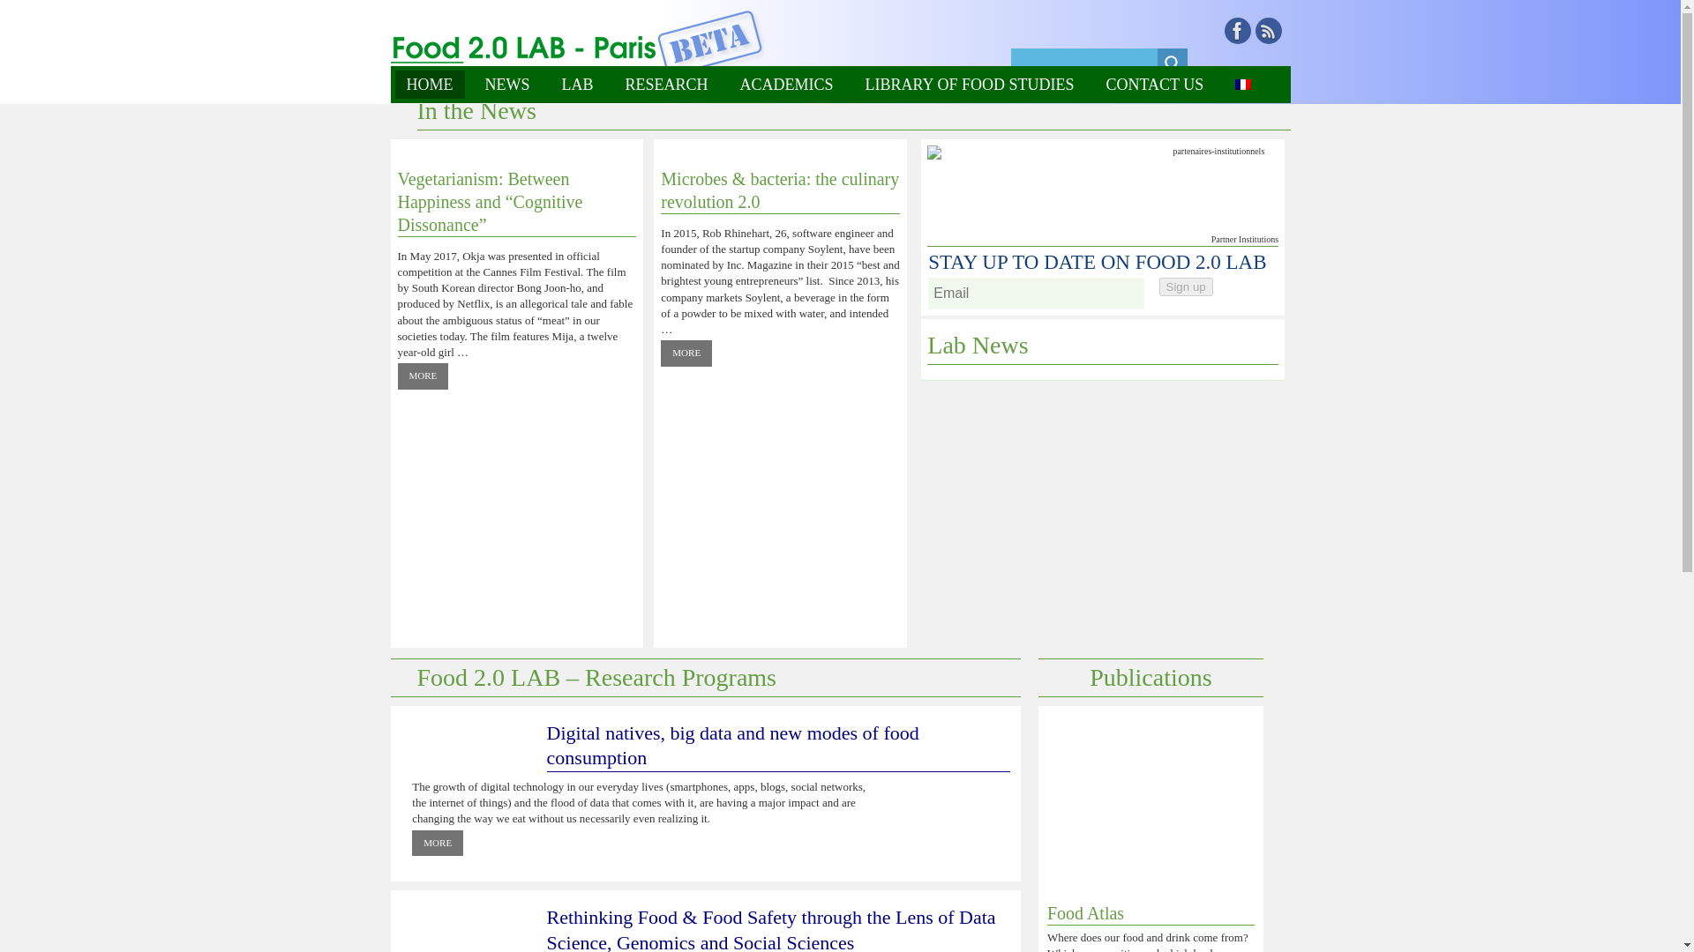 This screenshot has height=952, width=1694. What do you see at coordinates (506, 85) in the screenshot?
I see `NEWS` at bounding box center [506, 85].